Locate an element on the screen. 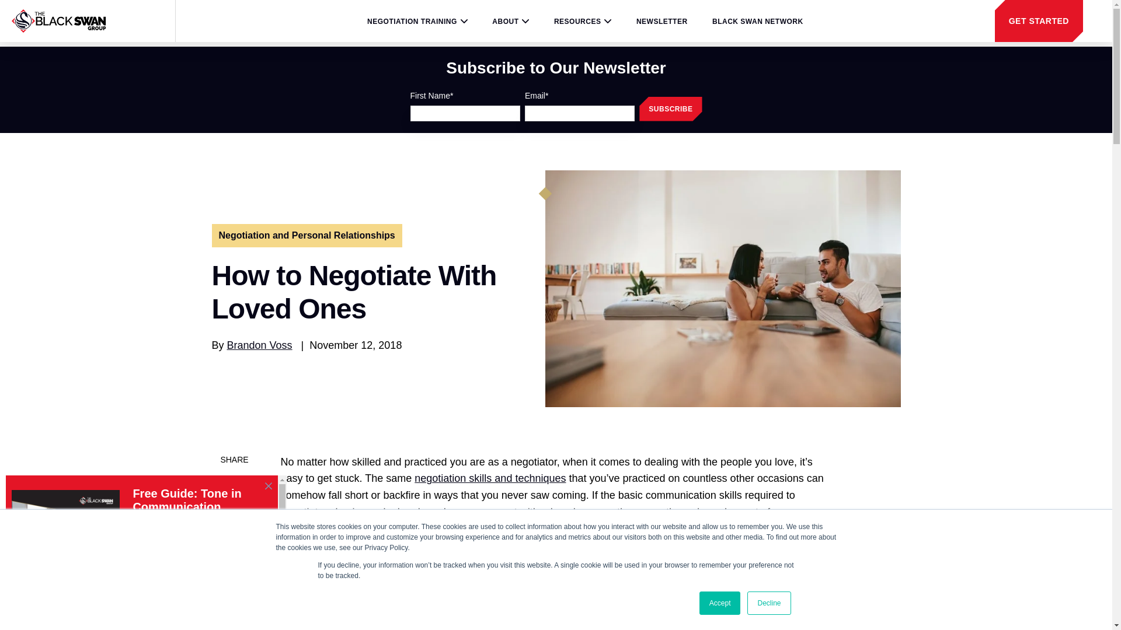 This screenshot has height=630, width=1121. The Black Swan Group is located at coordinates (58, 21).